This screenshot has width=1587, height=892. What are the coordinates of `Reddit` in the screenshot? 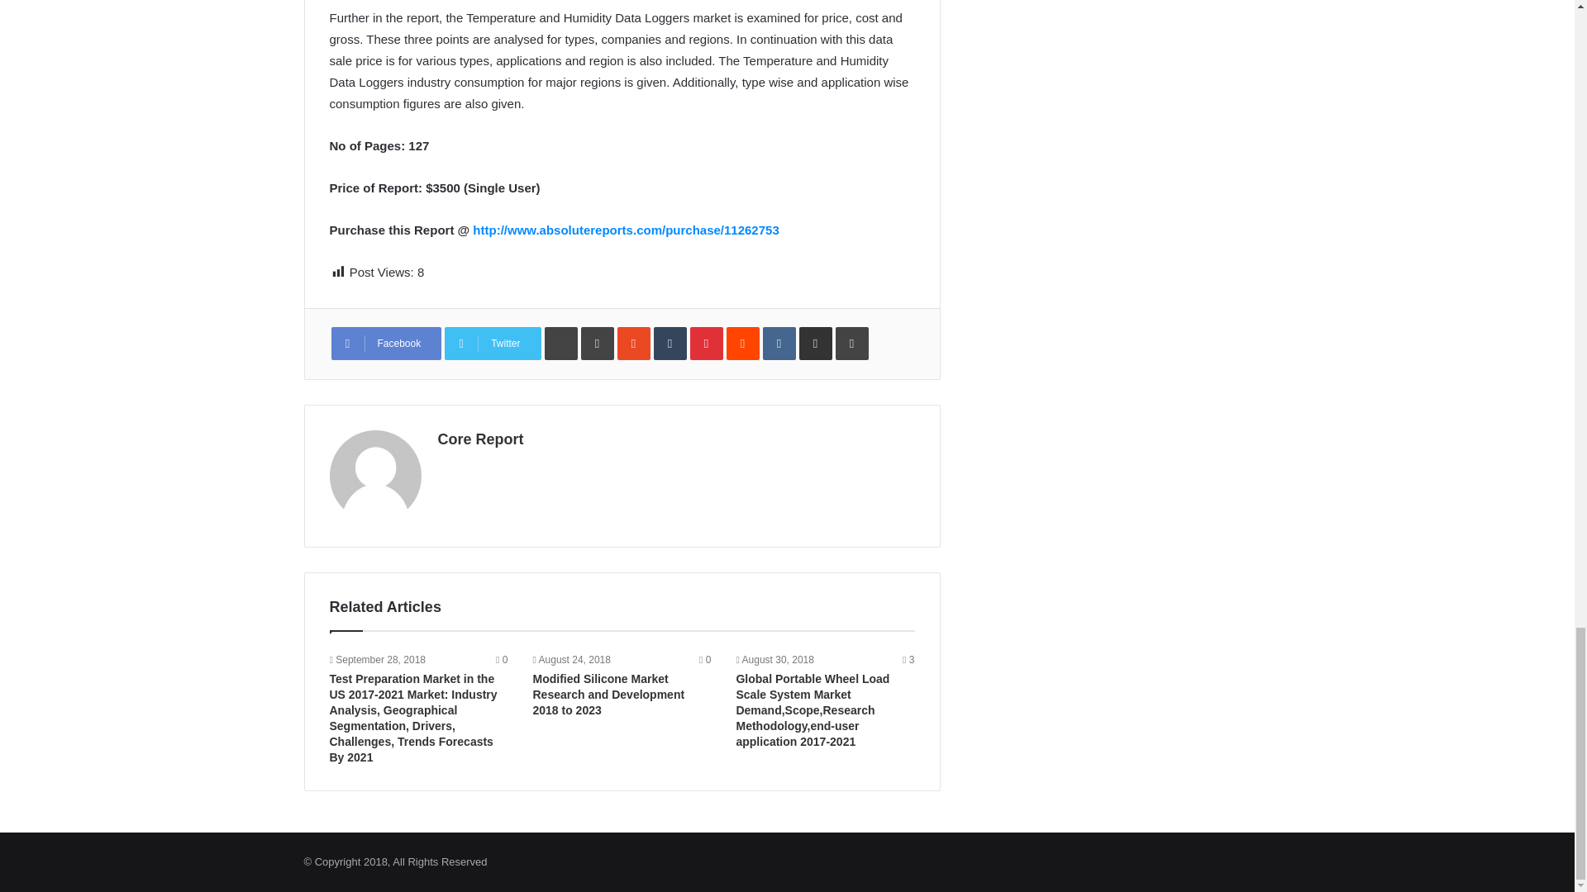 It's located at (743, 344).